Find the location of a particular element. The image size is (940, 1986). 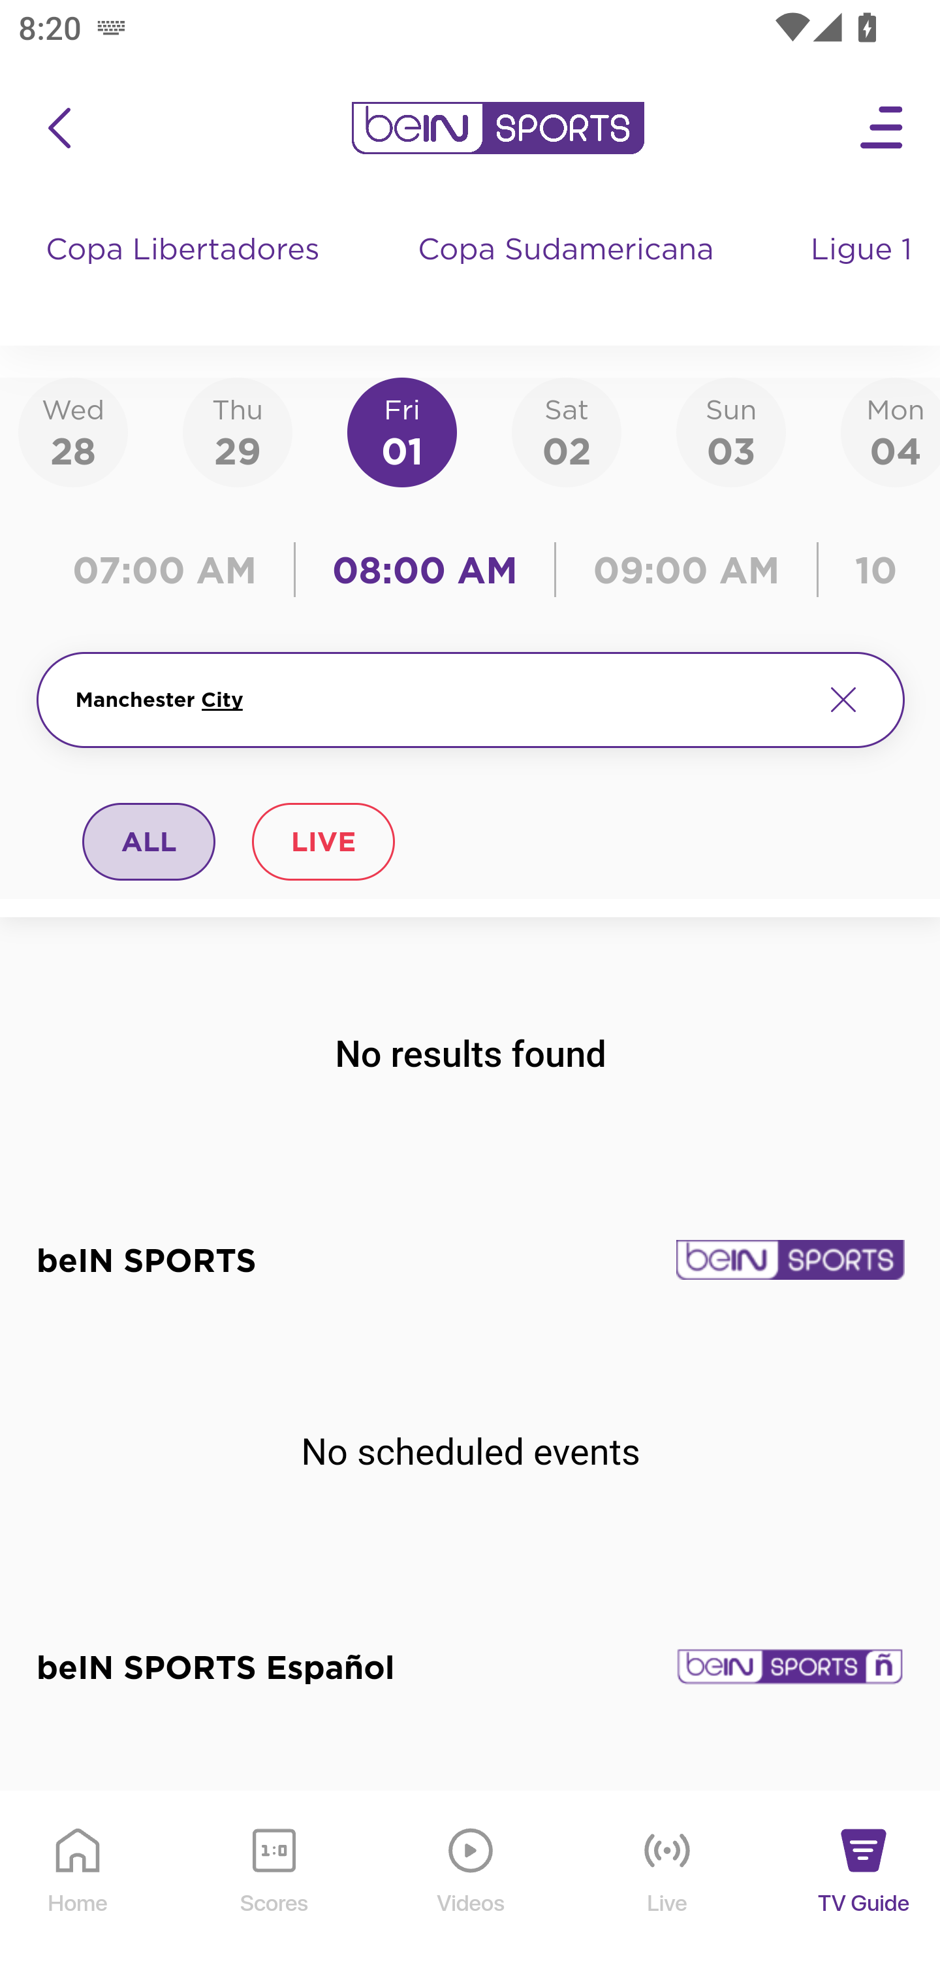

09:00 AM is located at coordinates (687, 570).